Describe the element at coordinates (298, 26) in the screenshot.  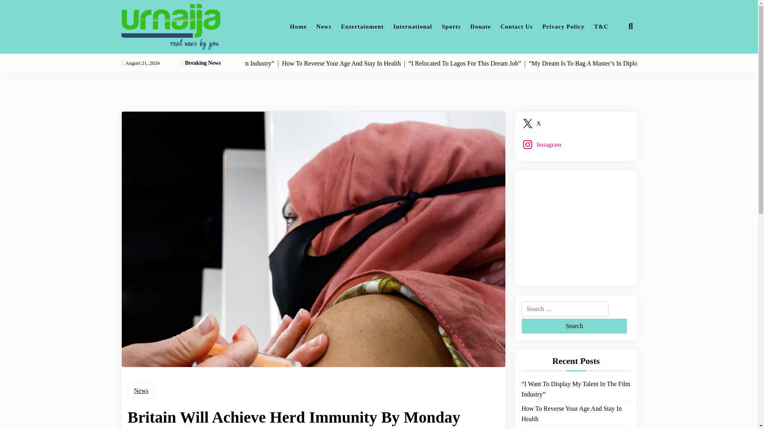
I see `Home` at that location.